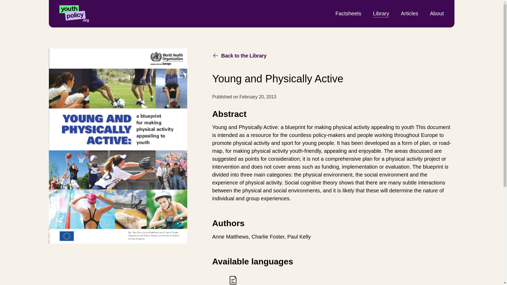  Describe the element at coordinates (239, 55) in the screenshot. I see `Factsheets` at that location.